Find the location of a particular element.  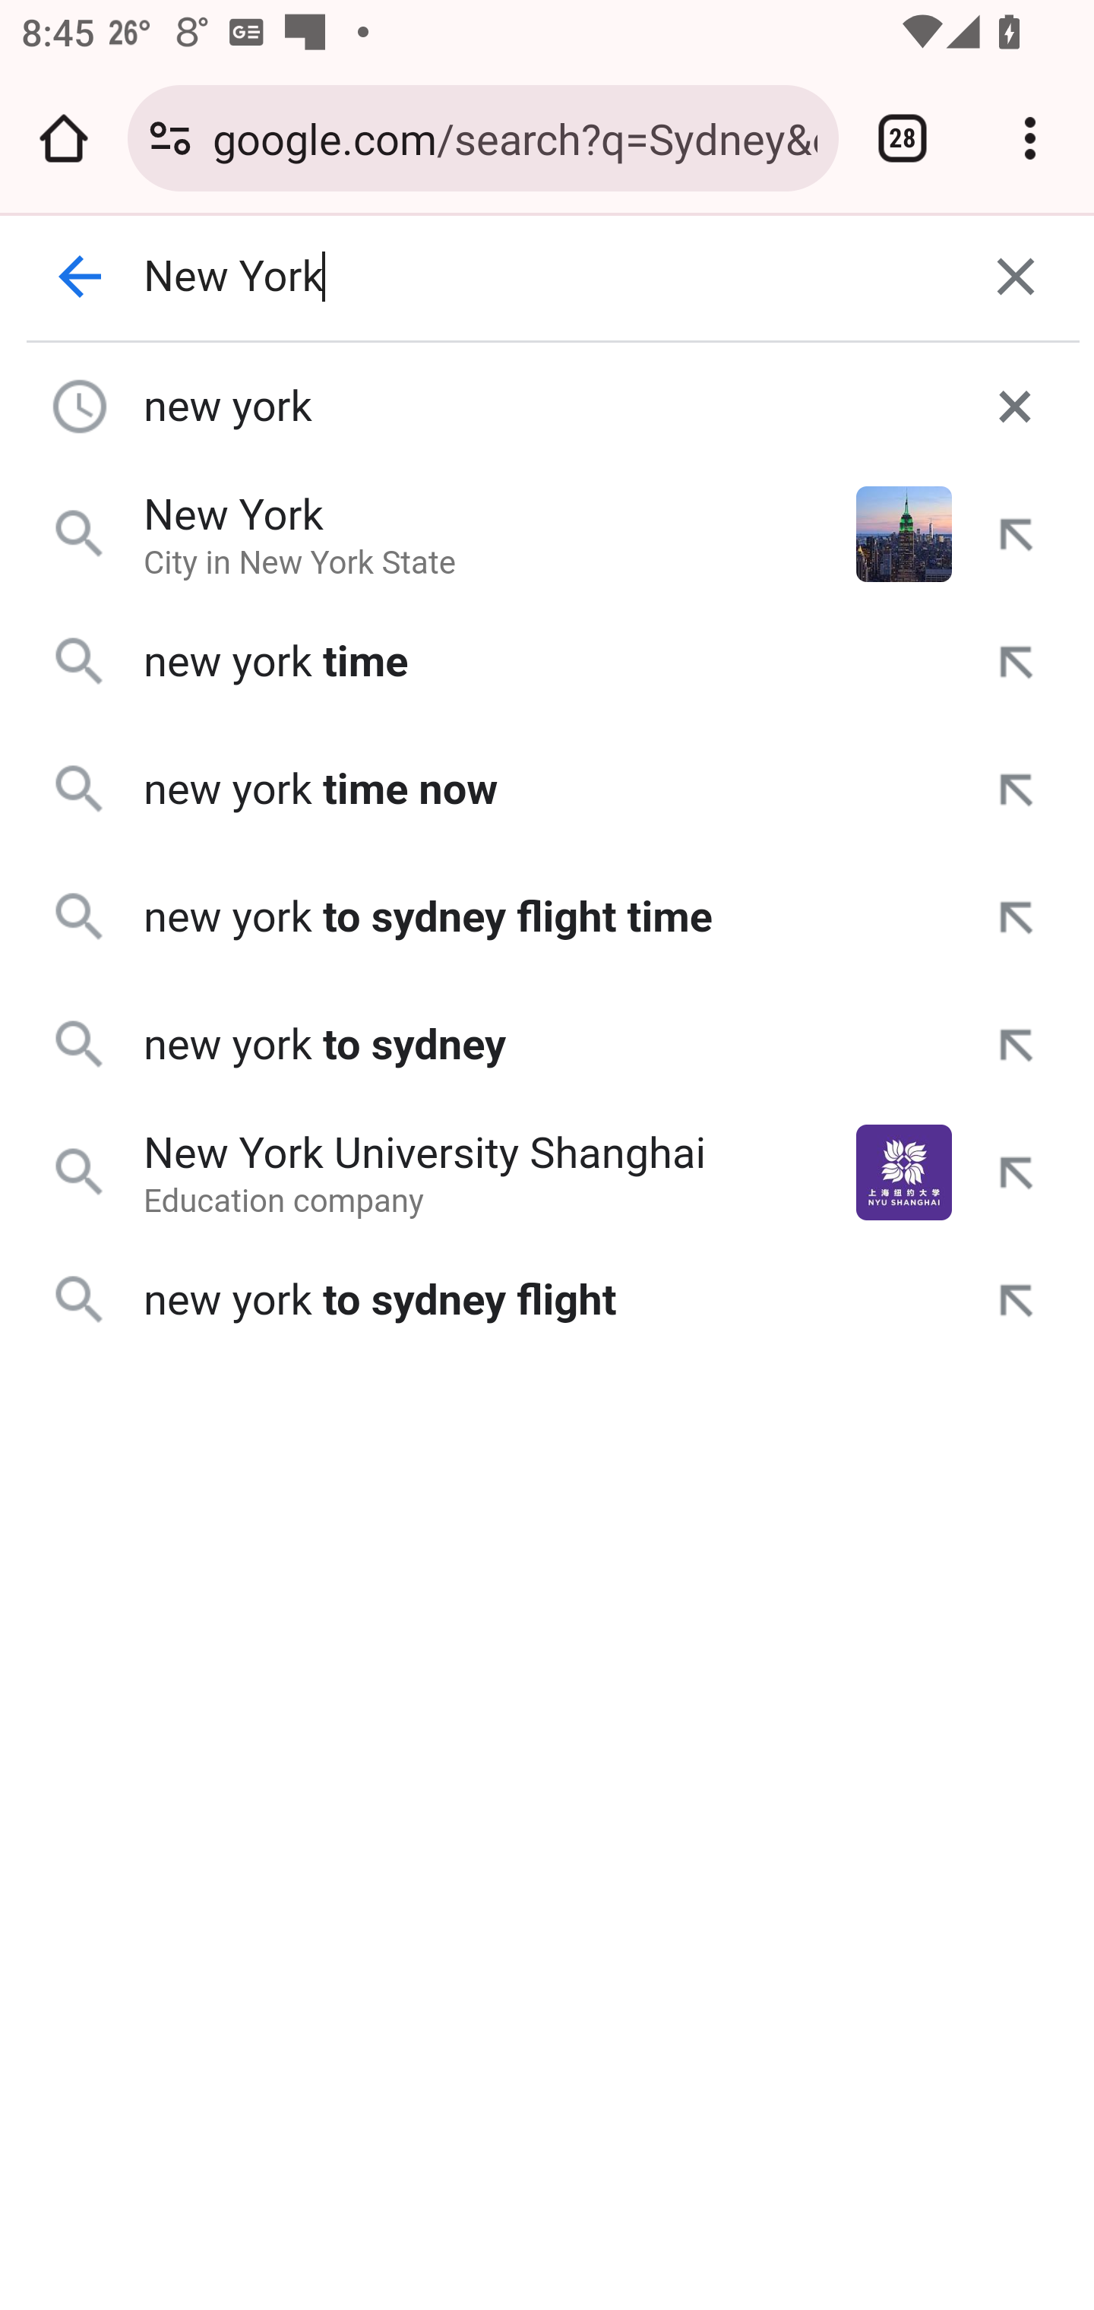

Back is located at coordinates (81, 277).